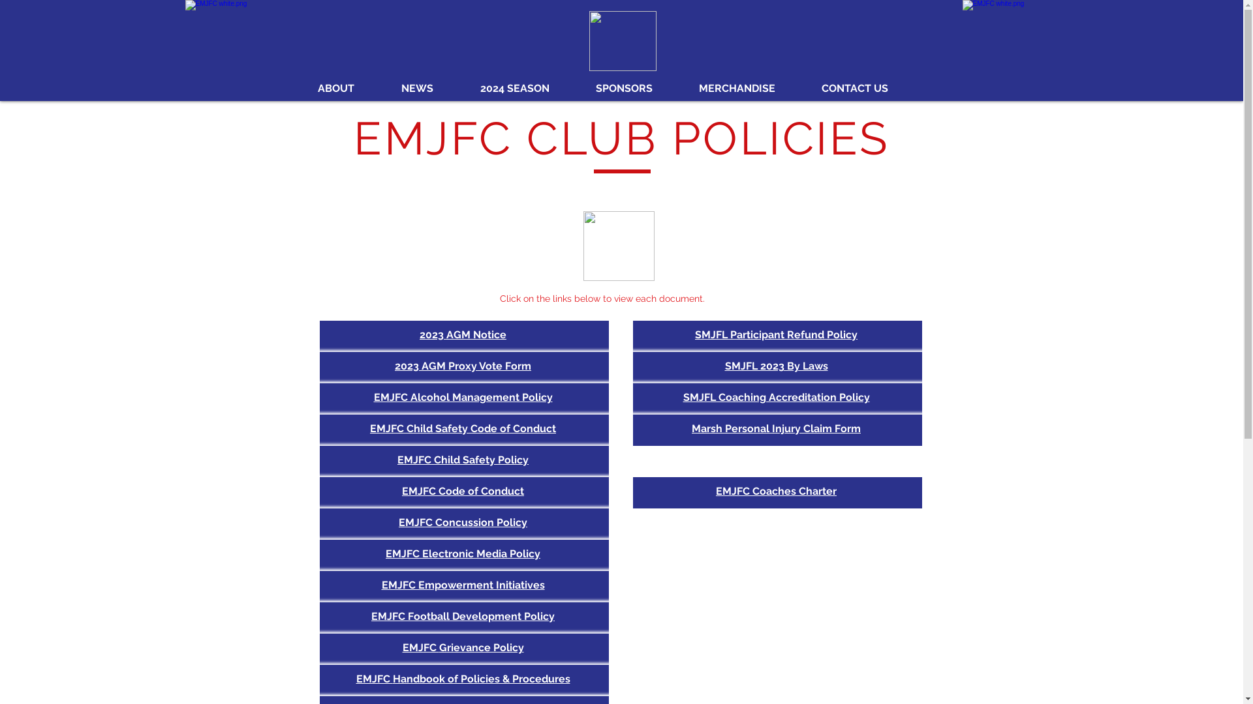  What do you see at coordinates (463, 335) in the screenshot?
I see `2023 AGM Notice` at bounding box center [463, 335].